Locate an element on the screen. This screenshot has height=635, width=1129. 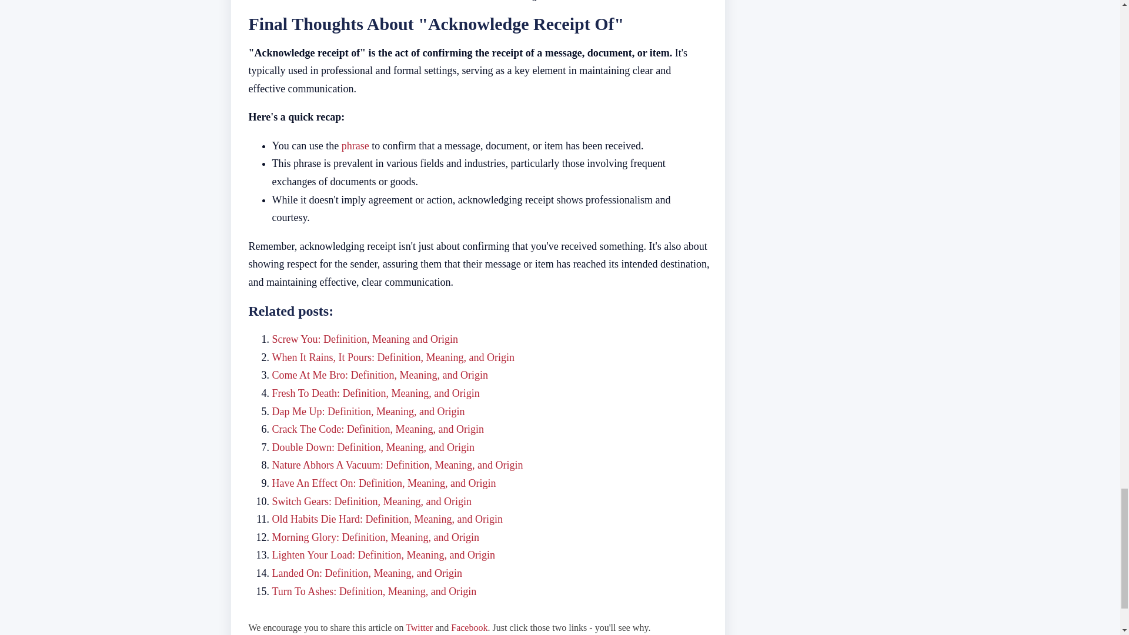
Nature Abhors A Vacuum: Definition, Meaning, and Origin is located at coordinates (397, 464).